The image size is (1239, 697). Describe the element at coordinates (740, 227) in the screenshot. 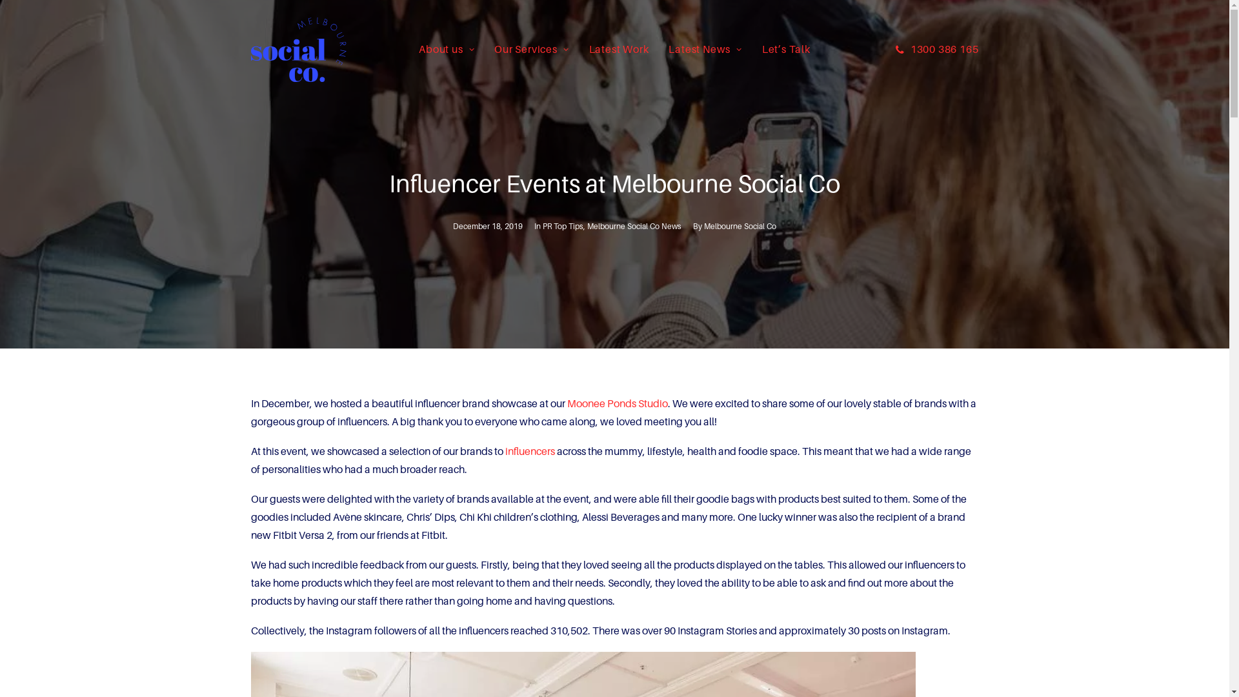

I see `Melbourne Social Co` at that location.